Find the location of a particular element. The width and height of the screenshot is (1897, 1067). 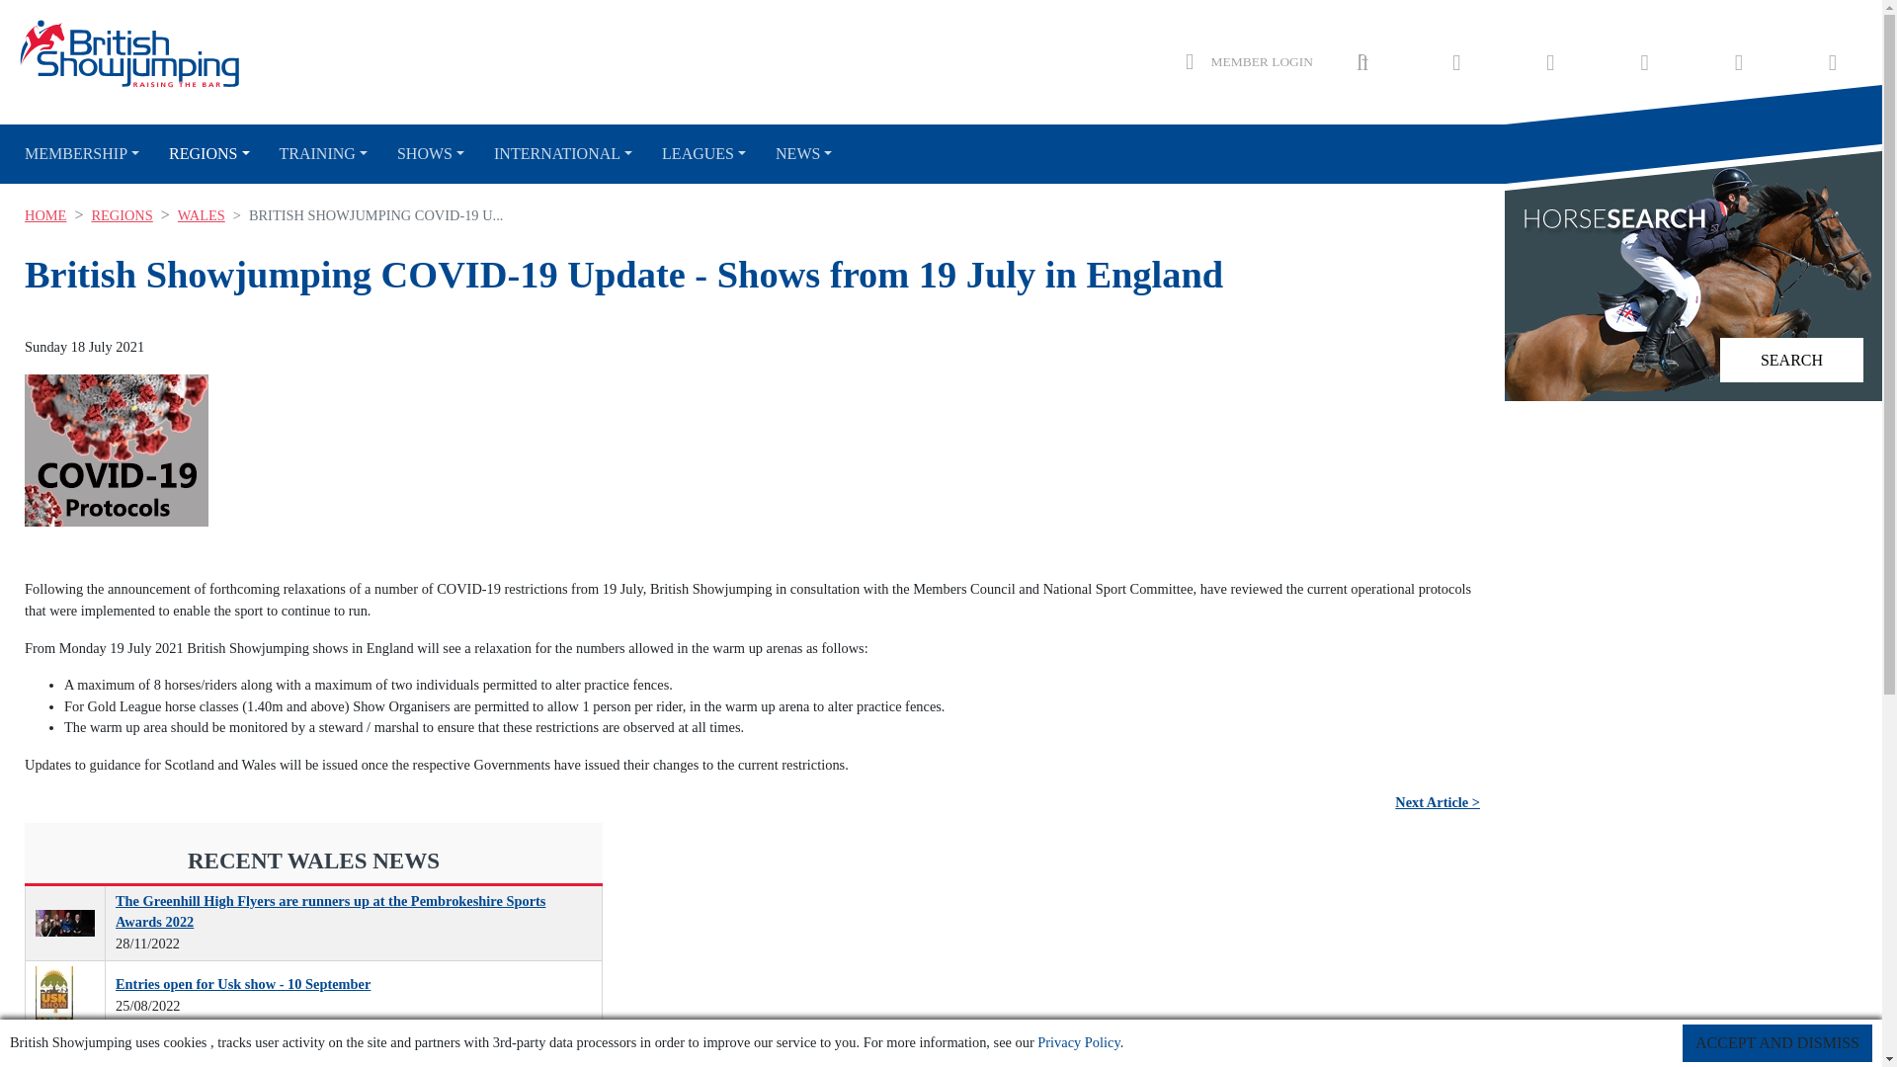

Adverse Weather Conditions - Show Updates is located at coordinates (65, 1053).